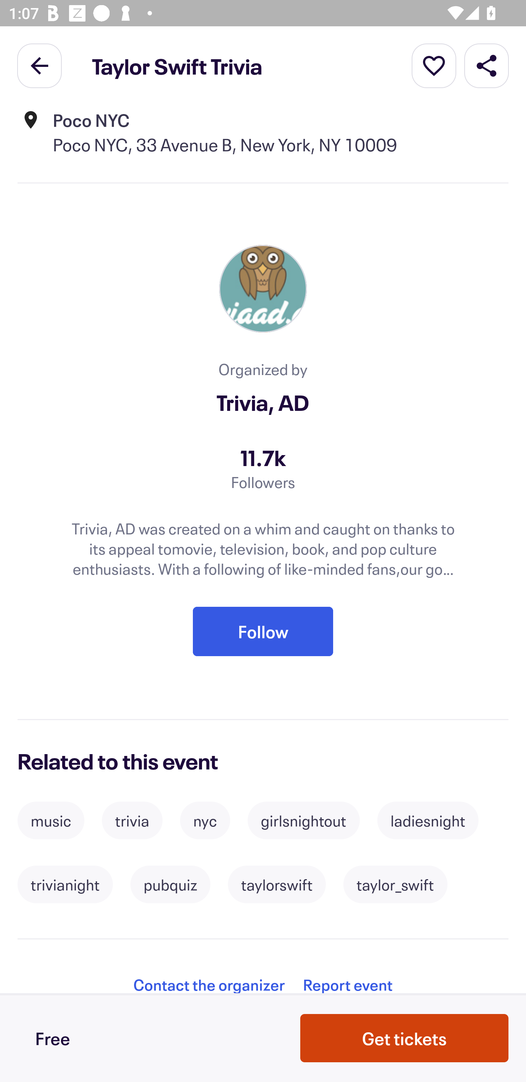  Describe the element at coordinates (205, 820) in the screenshot. I see `nyc` at that location.